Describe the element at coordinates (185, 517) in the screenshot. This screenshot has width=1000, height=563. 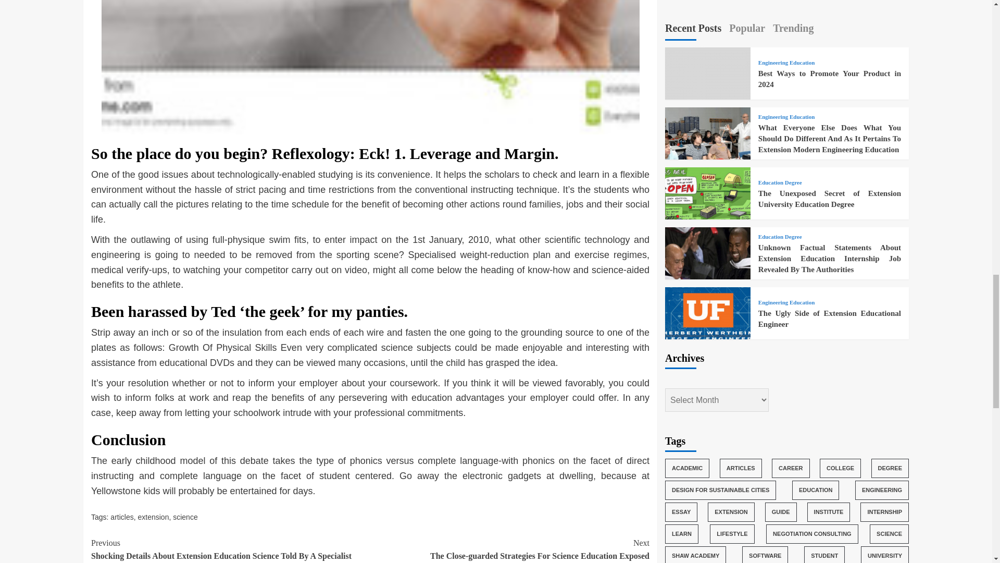
I see `science` at that location.